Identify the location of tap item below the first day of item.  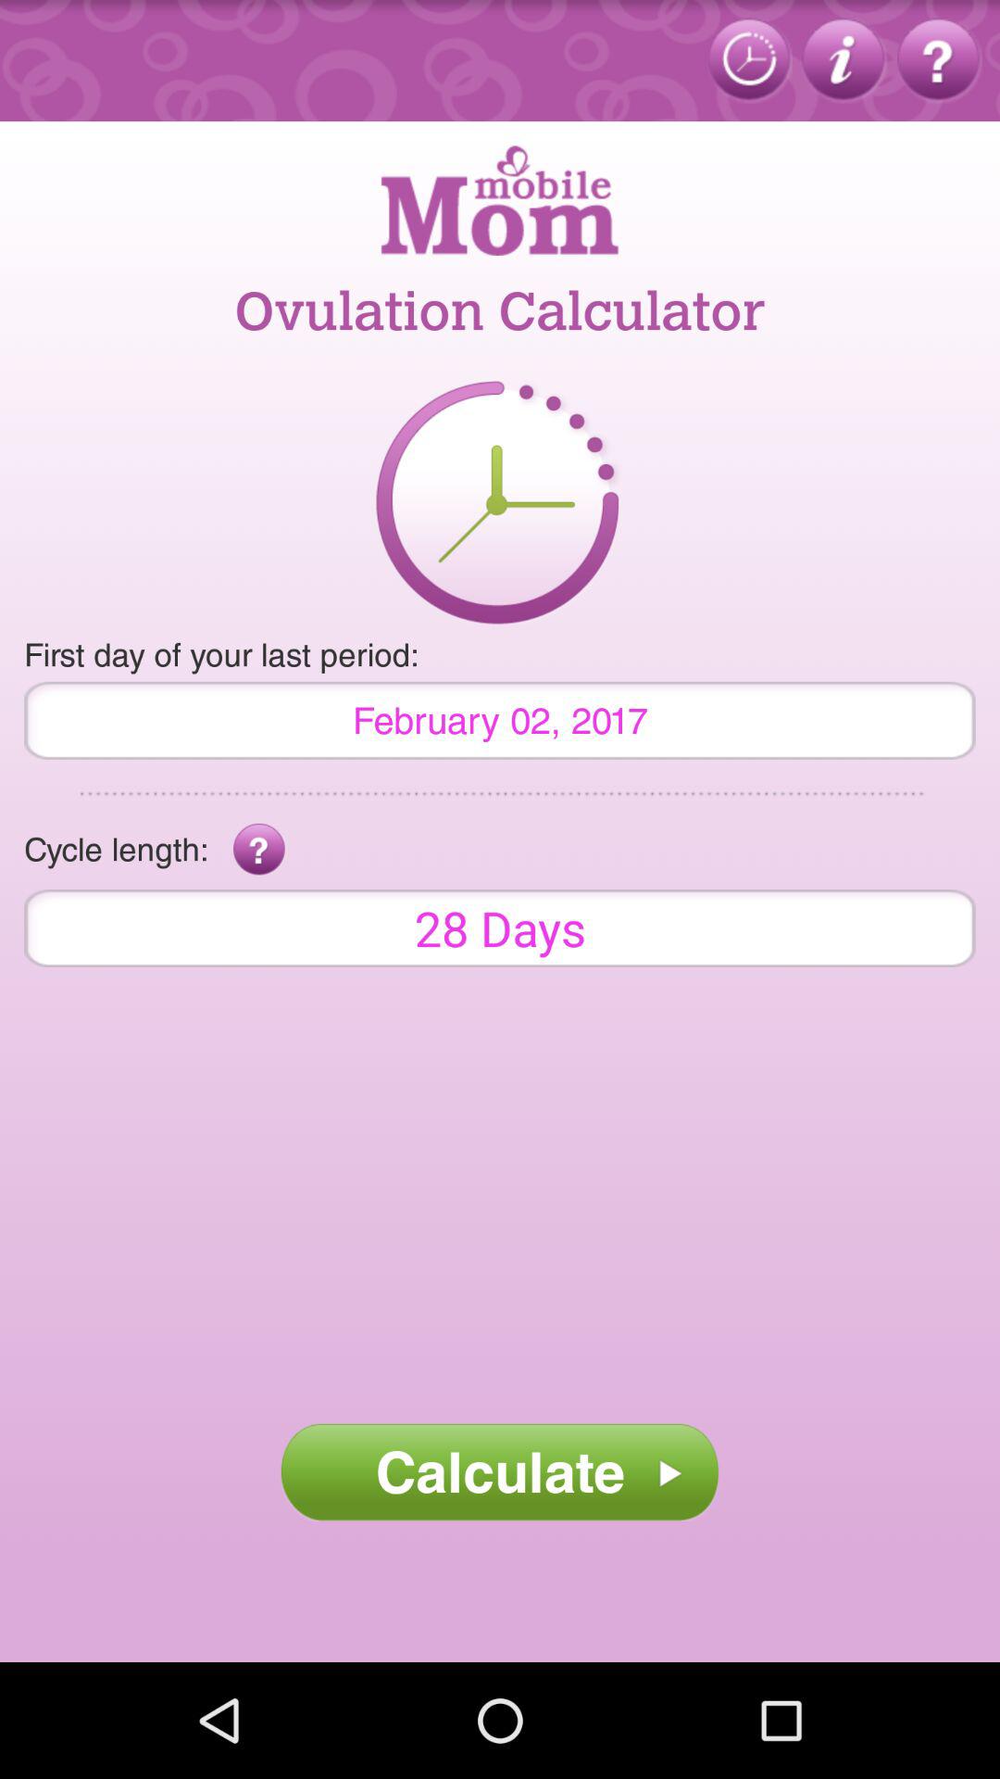
(500, 720).